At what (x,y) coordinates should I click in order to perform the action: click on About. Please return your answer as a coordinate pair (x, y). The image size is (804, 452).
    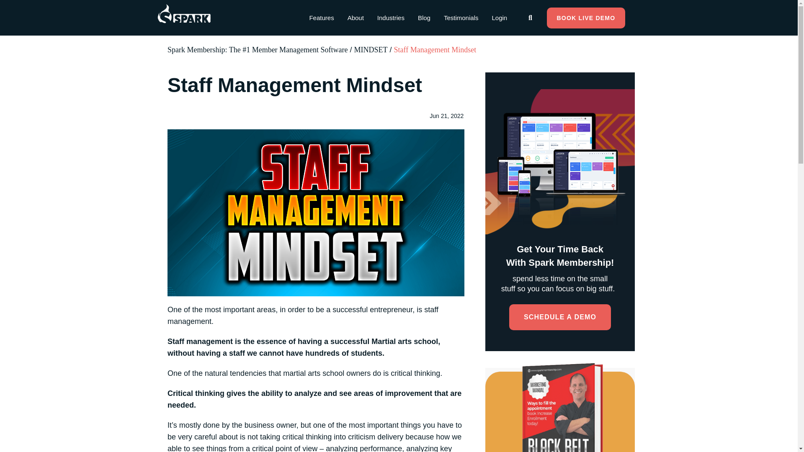
    Looking at the image, I should click on (356, 18).